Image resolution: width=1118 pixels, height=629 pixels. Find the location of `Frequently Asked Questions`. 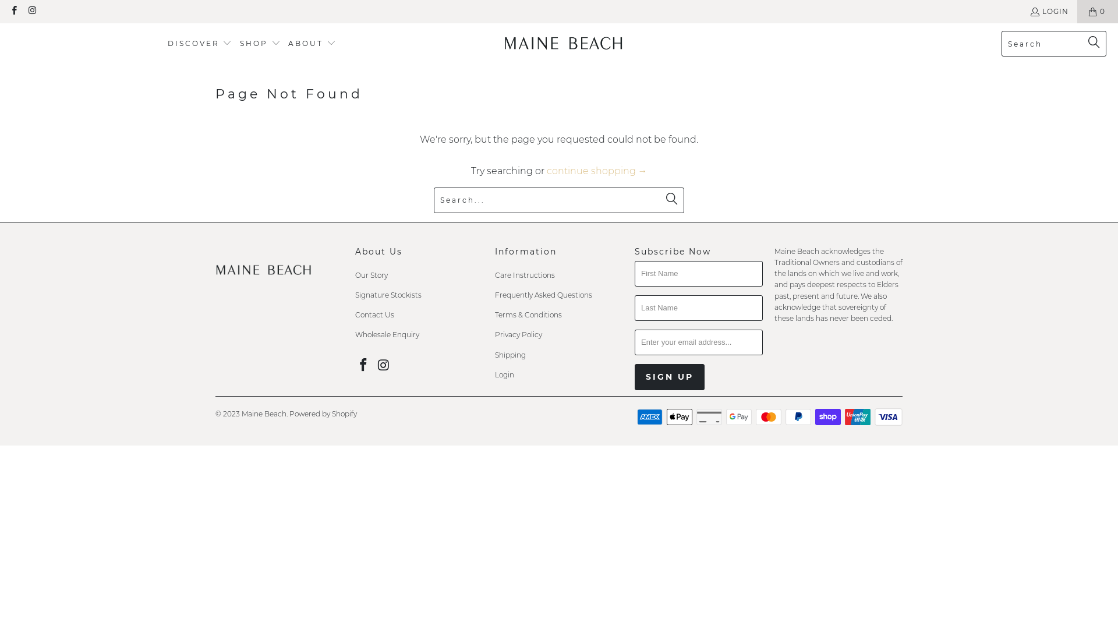

Frequently Asked Questions is located at coordinates (544, 295).